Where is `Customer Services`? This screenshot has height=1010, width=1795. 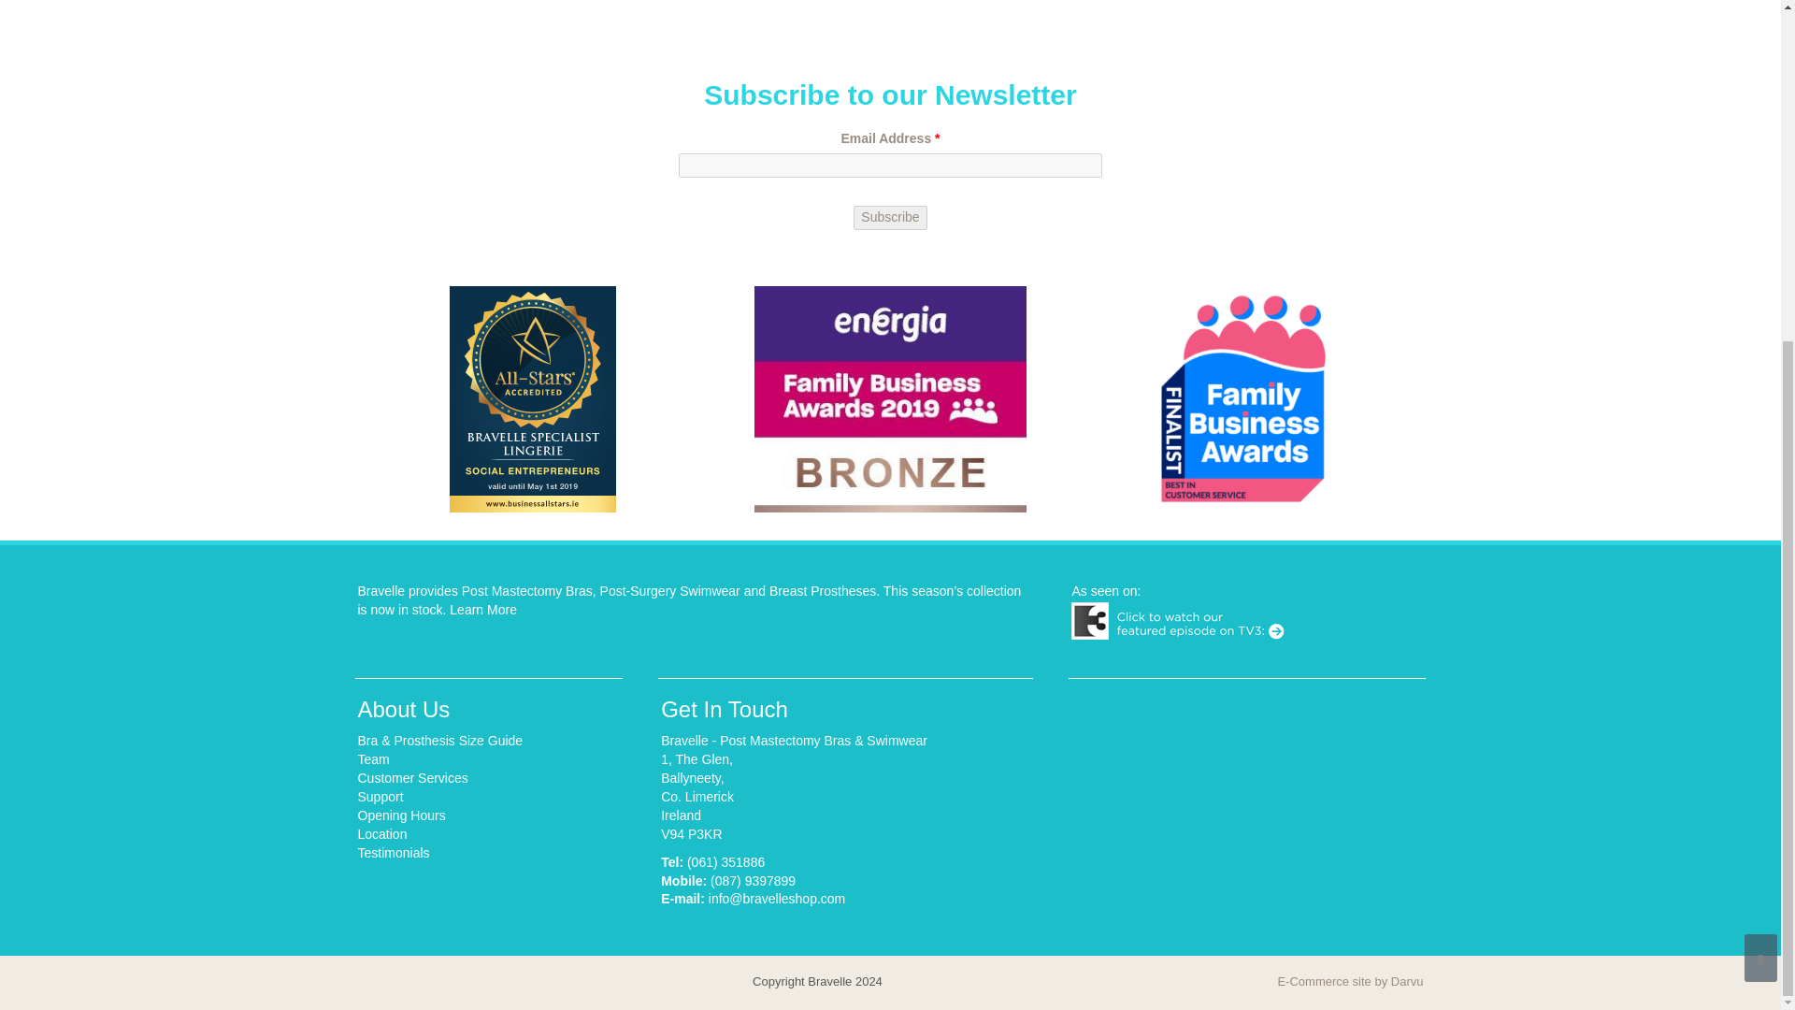 Customer Services is located at coordinates (411, 778).